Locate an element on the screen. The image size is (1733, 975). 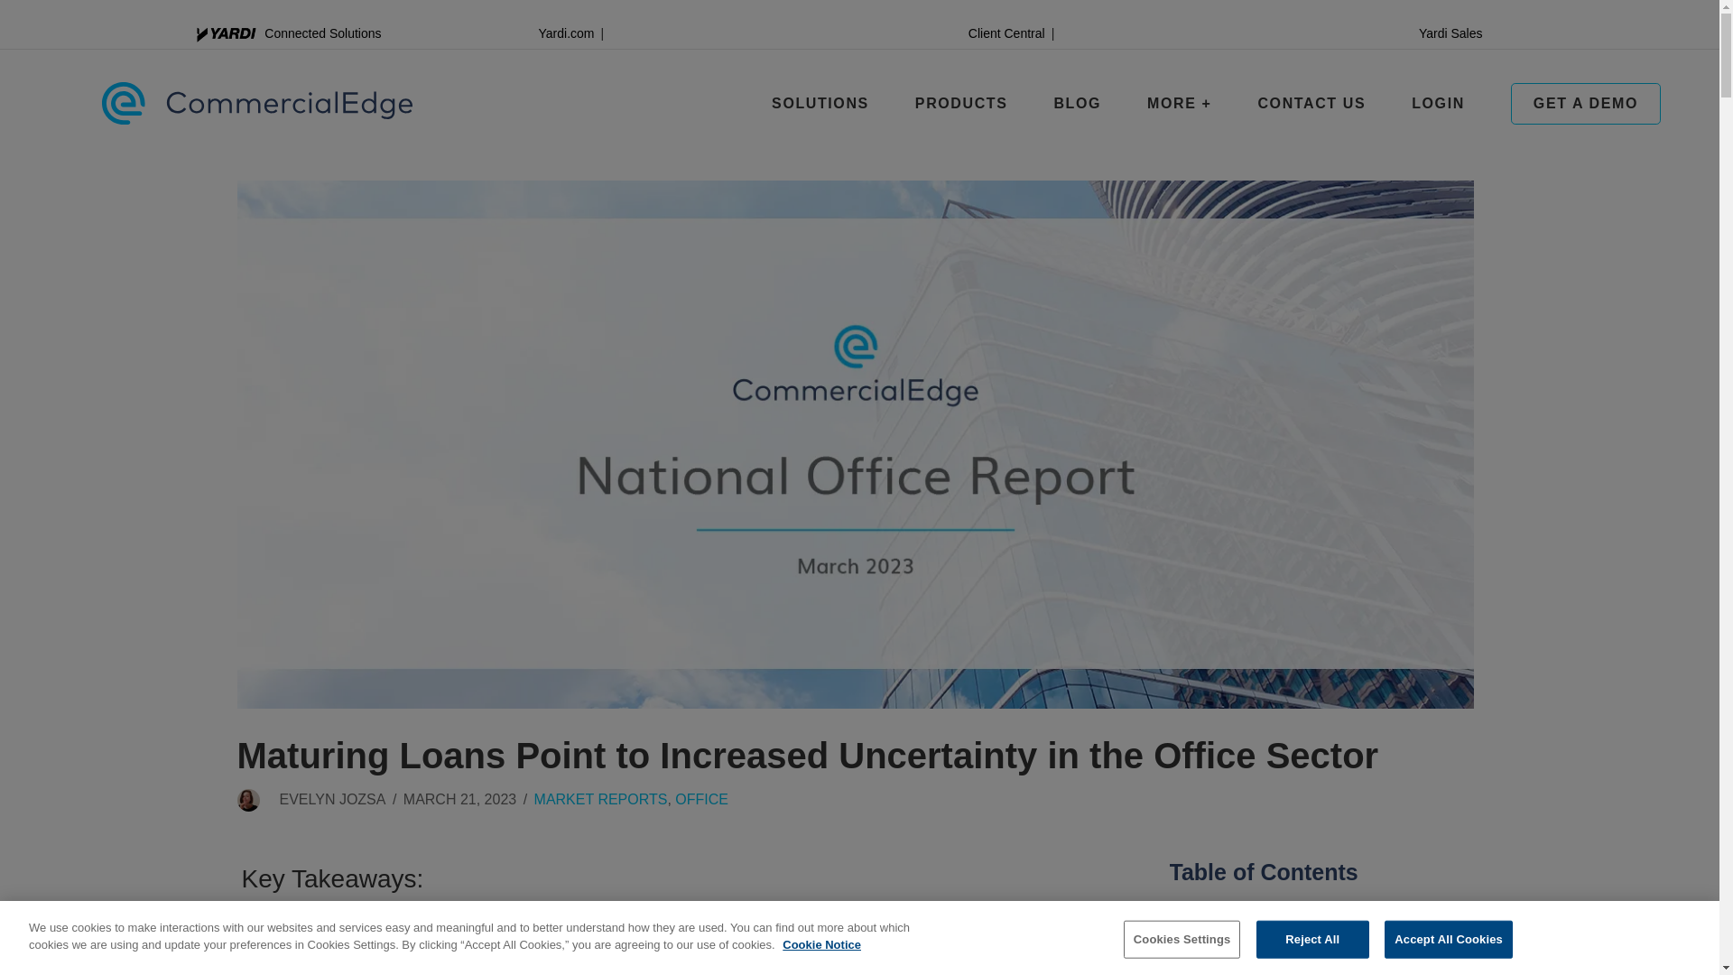
Client Central is located at coordinates (1006, 33).